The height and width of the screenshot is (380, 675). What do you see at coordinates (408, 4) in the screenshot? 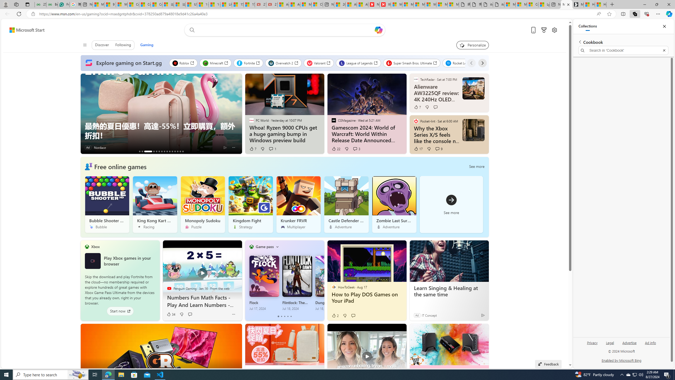
I see `Microsoft Services Agreement` at bounding box center [408, 4].